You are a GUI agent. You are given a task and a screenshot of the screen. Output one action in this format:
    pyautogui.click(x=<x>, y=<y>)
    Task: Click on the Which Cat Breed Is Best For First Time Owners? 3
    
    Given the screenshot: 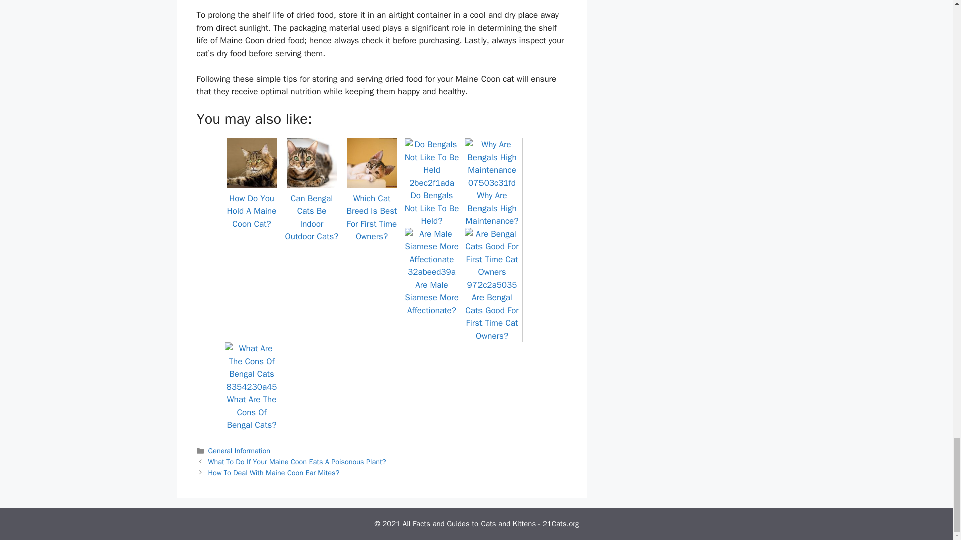 What is the action you would take?
    pyautogui.click(x=371, y=163)
    